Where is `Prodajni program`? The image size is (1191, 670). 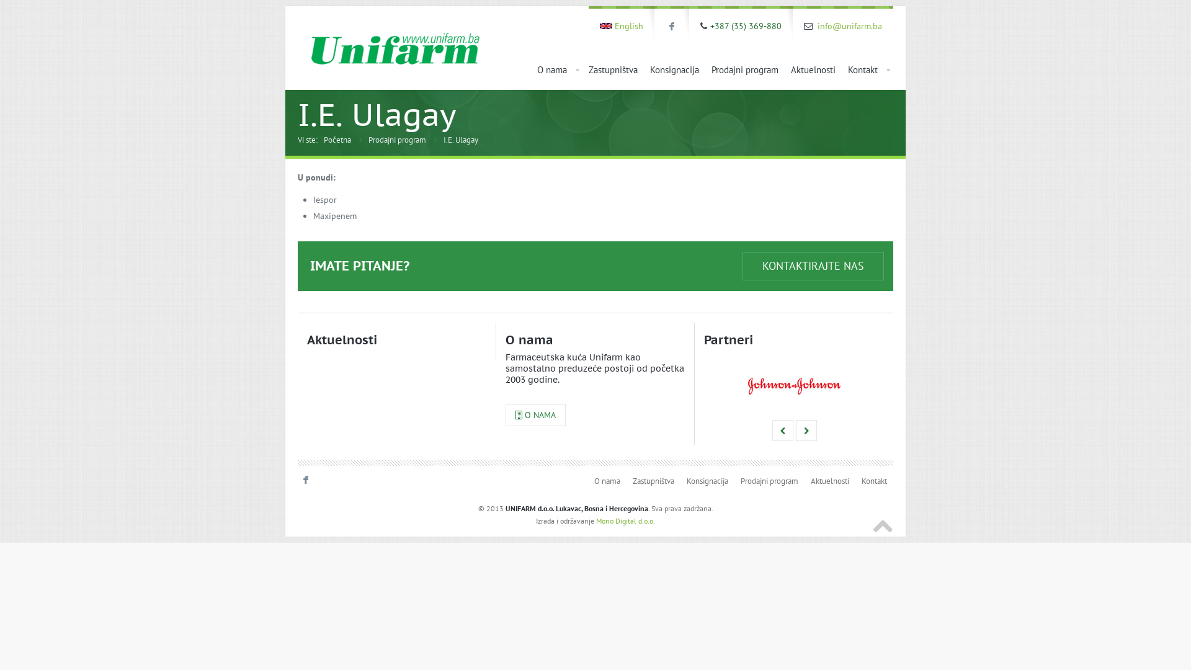 Prodajni program is located at coordinates (397, 140).